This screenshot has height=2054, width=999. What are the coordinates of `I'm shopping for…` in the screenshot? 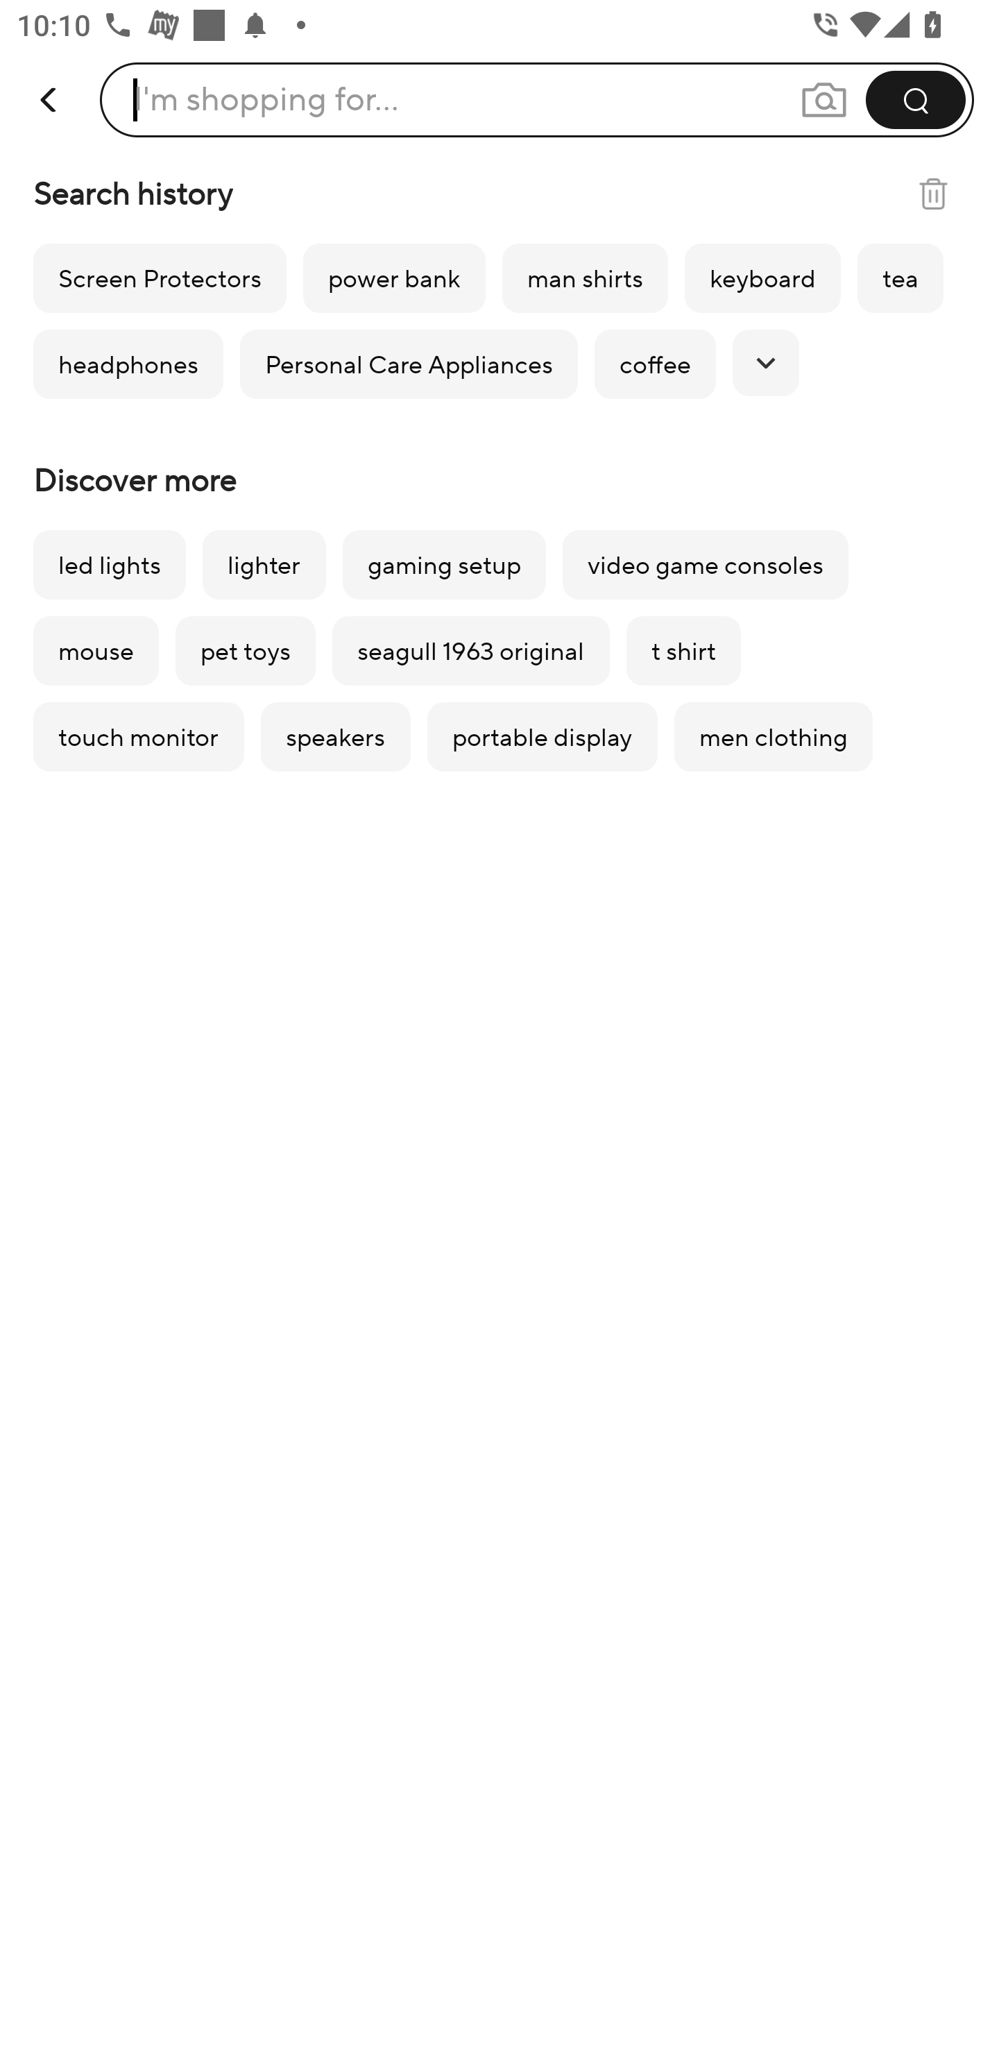 It's located at (537, 99).